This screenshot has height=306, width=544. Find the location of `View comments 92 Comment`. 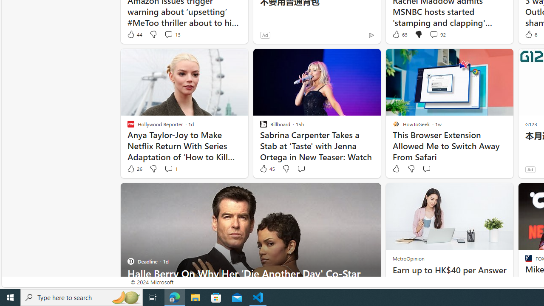

View comments 92 Comment is located at coordinates (438, 34).